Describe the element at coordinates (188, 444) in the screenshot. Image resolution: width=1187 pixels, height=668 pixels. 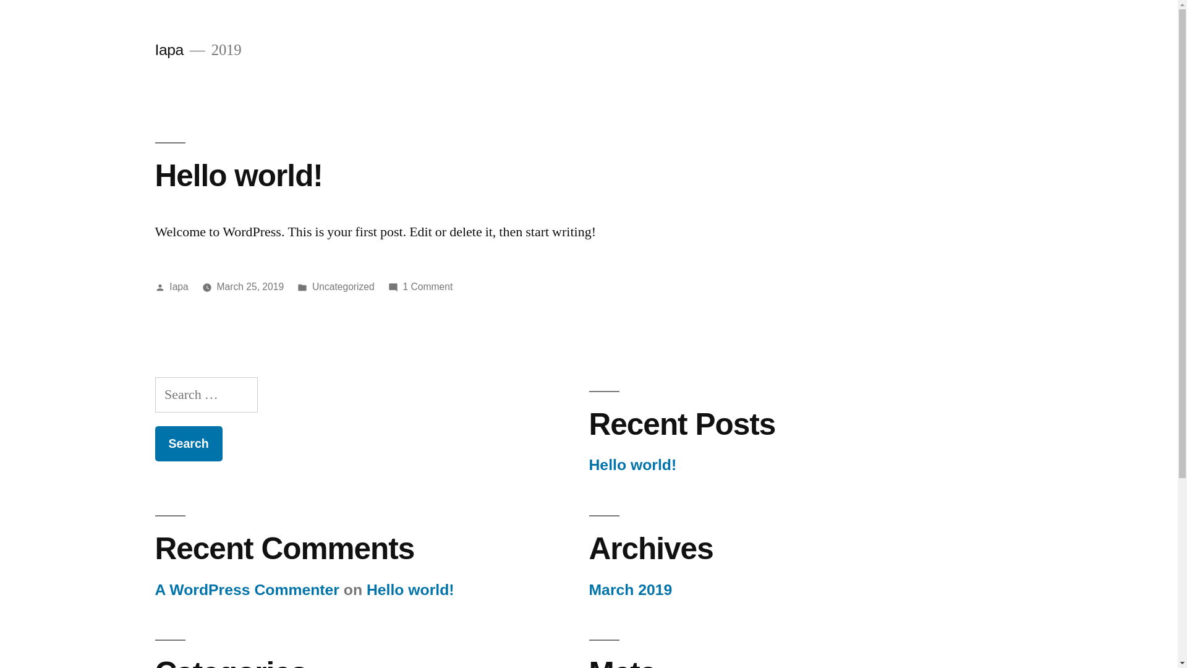
I see `Search` at that location.